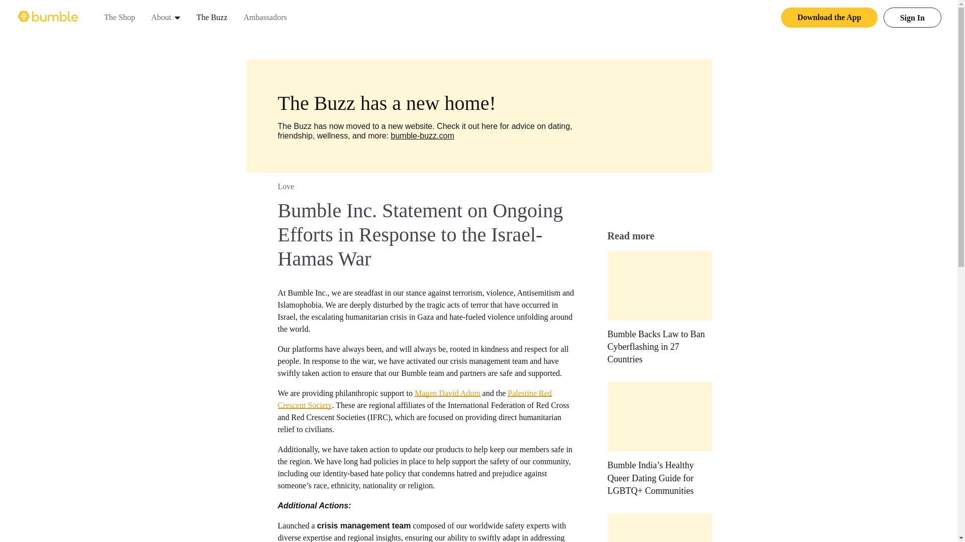 The height and width of the screenshot is (542, 965). Describe the element at coordinates (414, 399) in the screenshot. I see `Palestine Red Crescent Society` at that location.